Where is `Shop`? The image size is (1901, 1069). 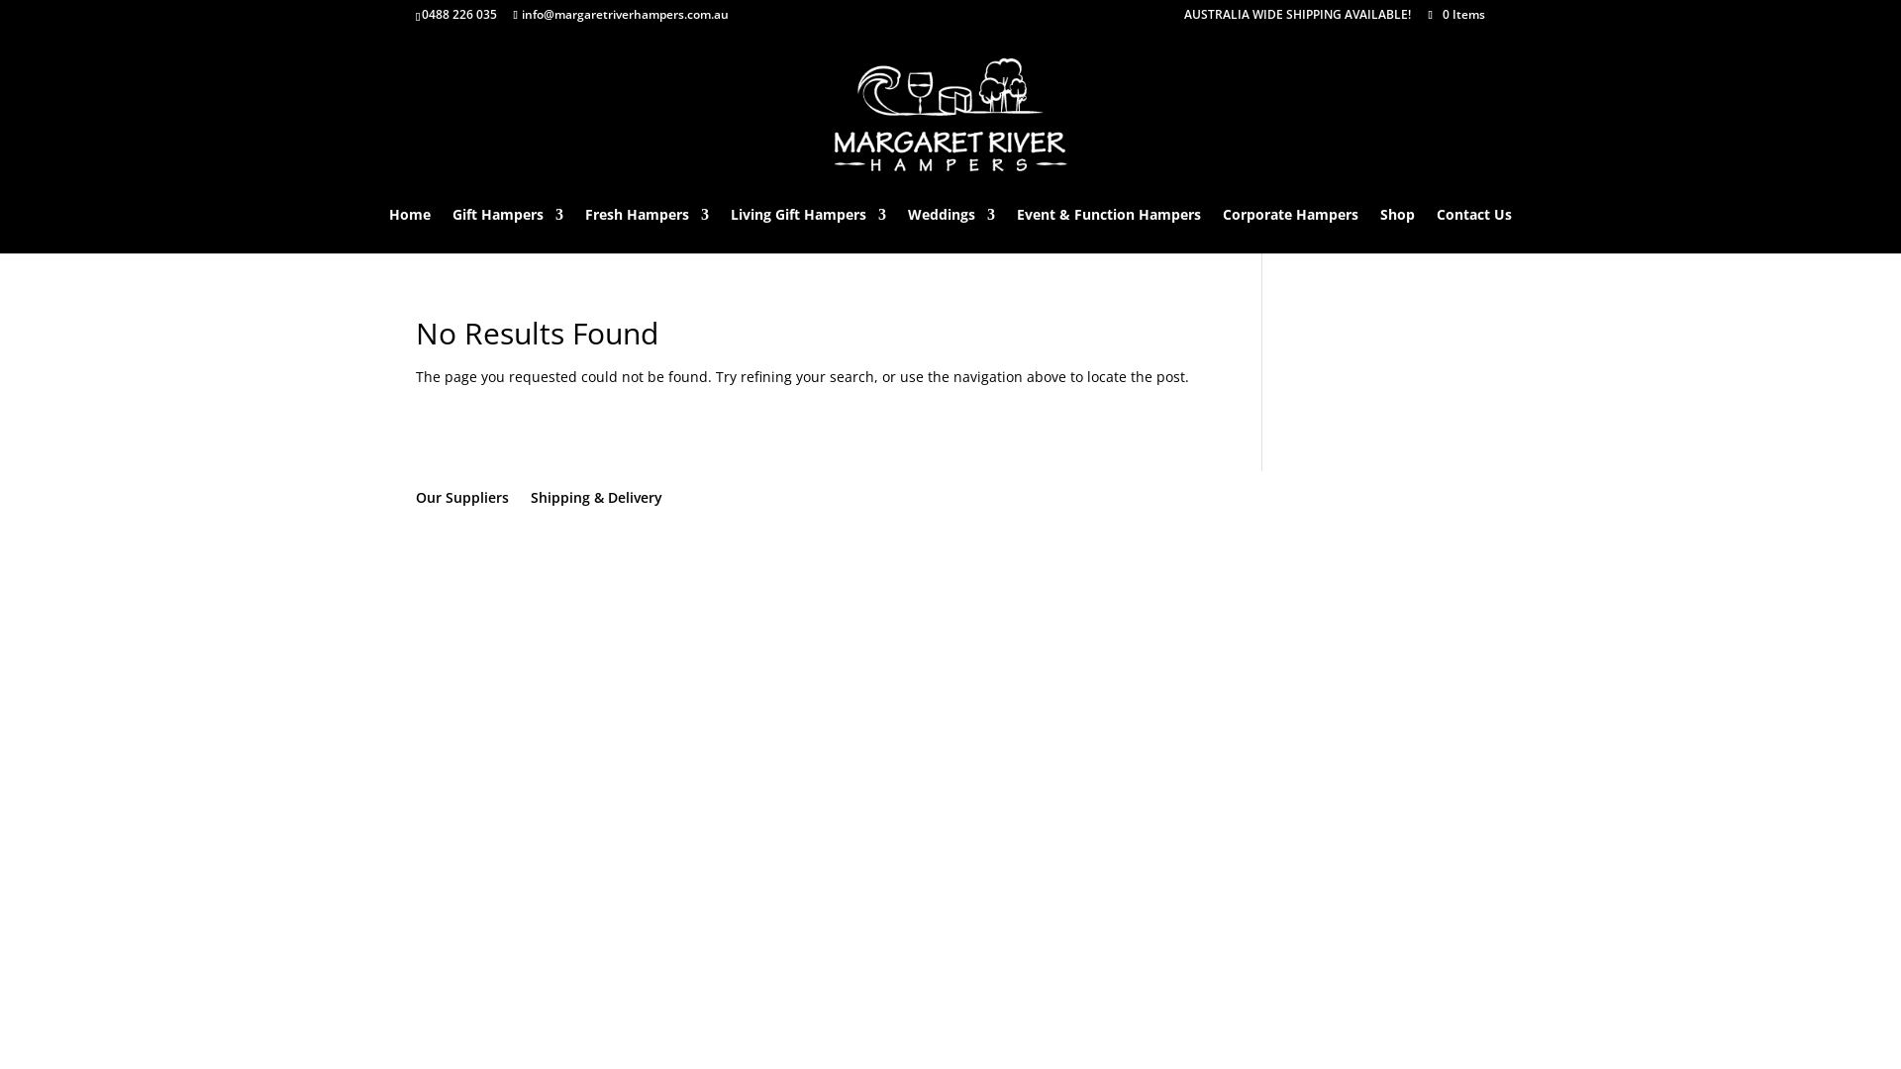 Shop is located at coordinates (1398, 231).